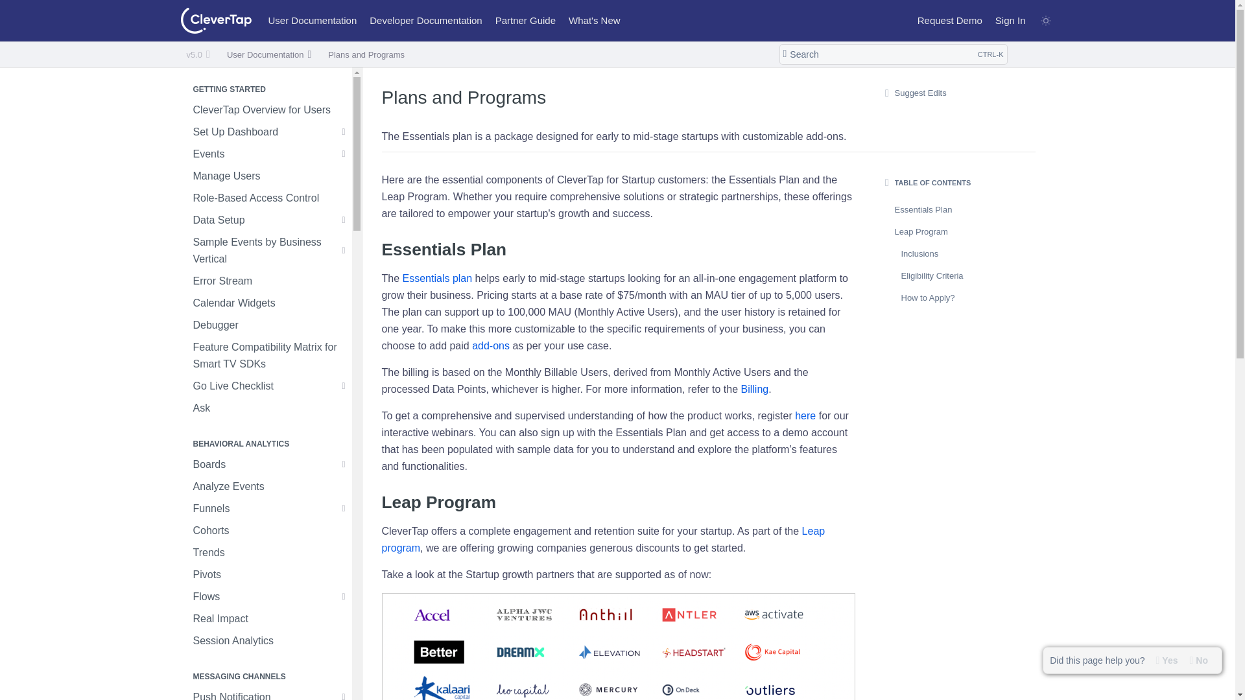 Image resolution: width=1245 pixels, height=700 pixels. What do you see at coordinates (266, 132) in the screenshot?
I see `Data Setup` at bounding box center [266, 132].